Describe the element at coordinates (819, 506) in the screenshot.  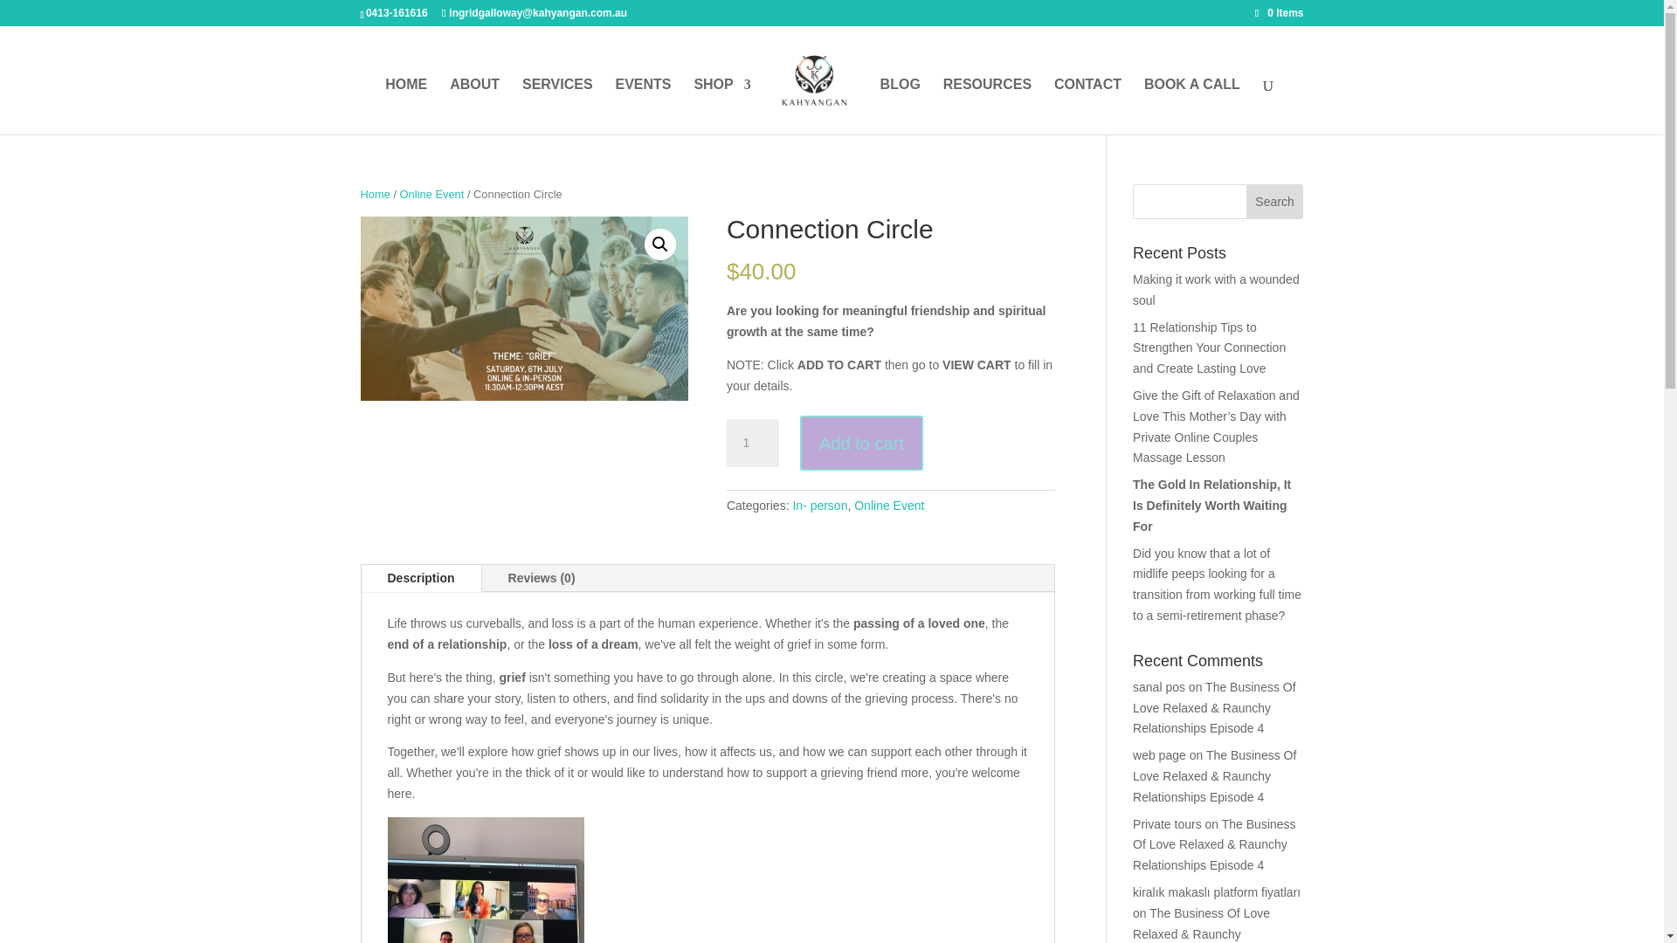
I see `In- person` at that location.